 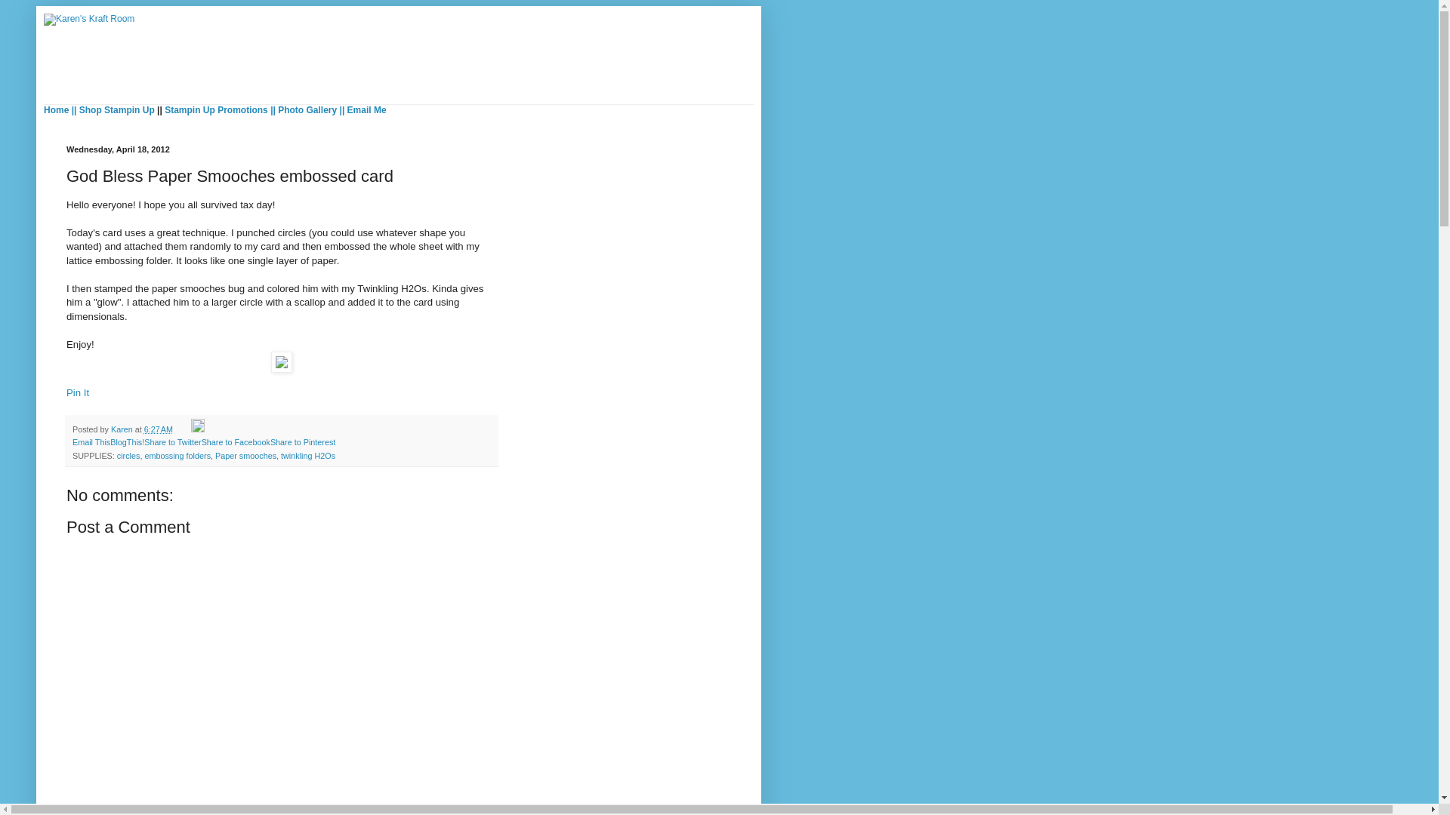 I want to click on BlogThis!, so click(x=127, y=441).